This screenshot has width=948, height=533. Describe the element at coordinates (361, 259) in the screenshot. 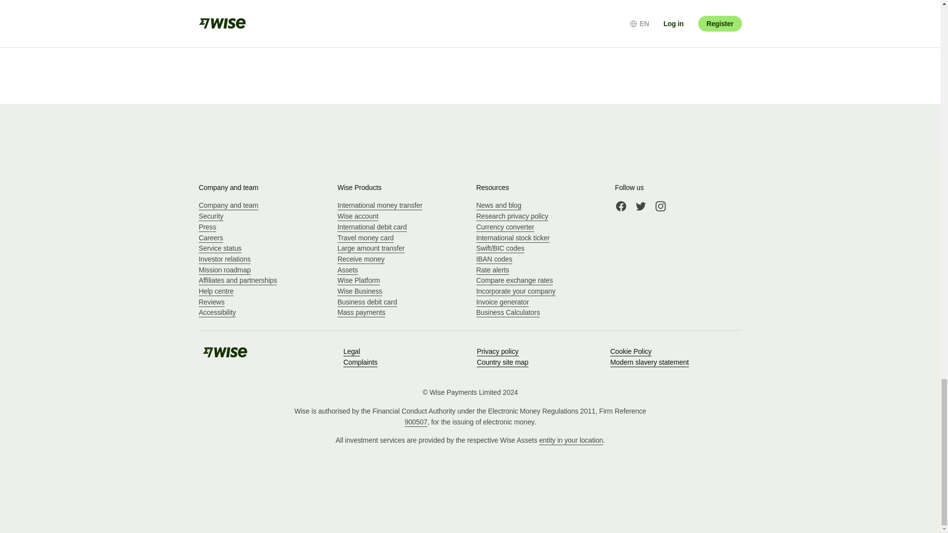

I see `Receive money` at that location.